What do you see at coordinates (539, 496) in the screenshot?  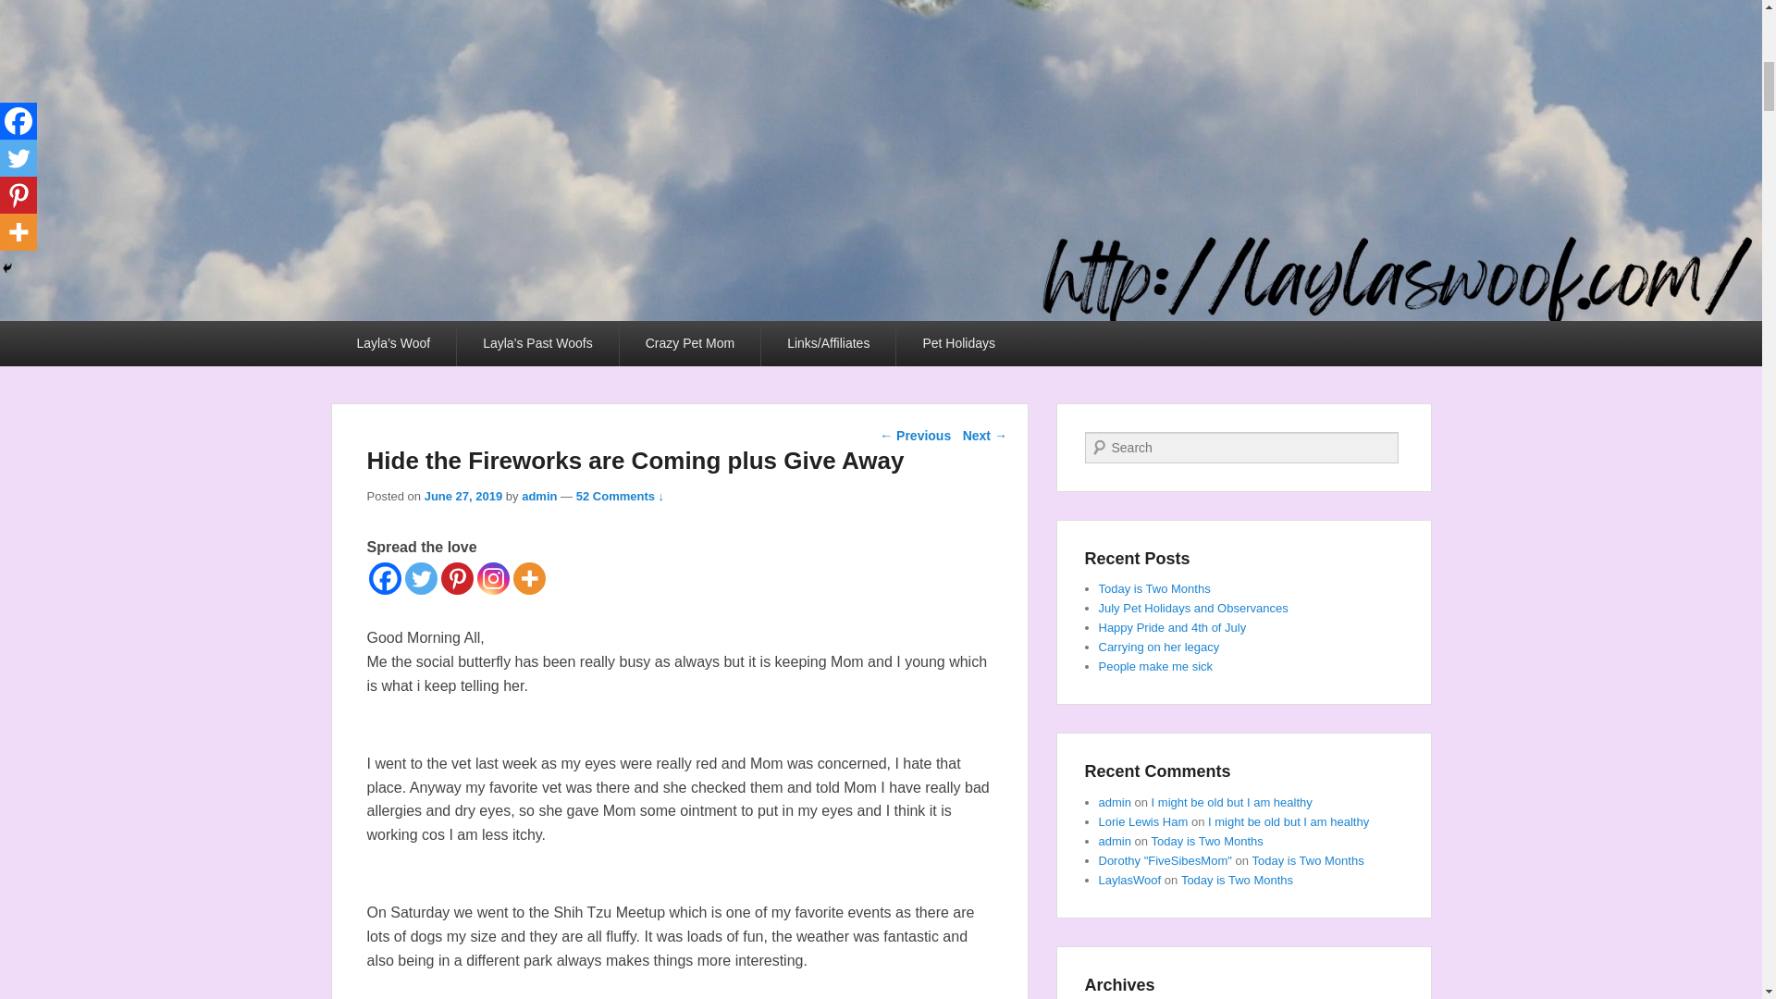 I see `View all posts by admin` at bounding box center [539, 496].